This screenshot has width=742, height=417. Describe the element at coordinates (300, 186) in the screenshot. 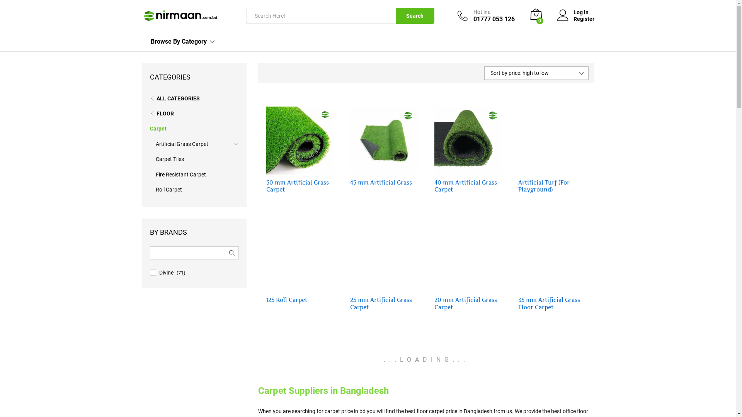

I see `50 mm Artificial Grass Carpet` at that location.